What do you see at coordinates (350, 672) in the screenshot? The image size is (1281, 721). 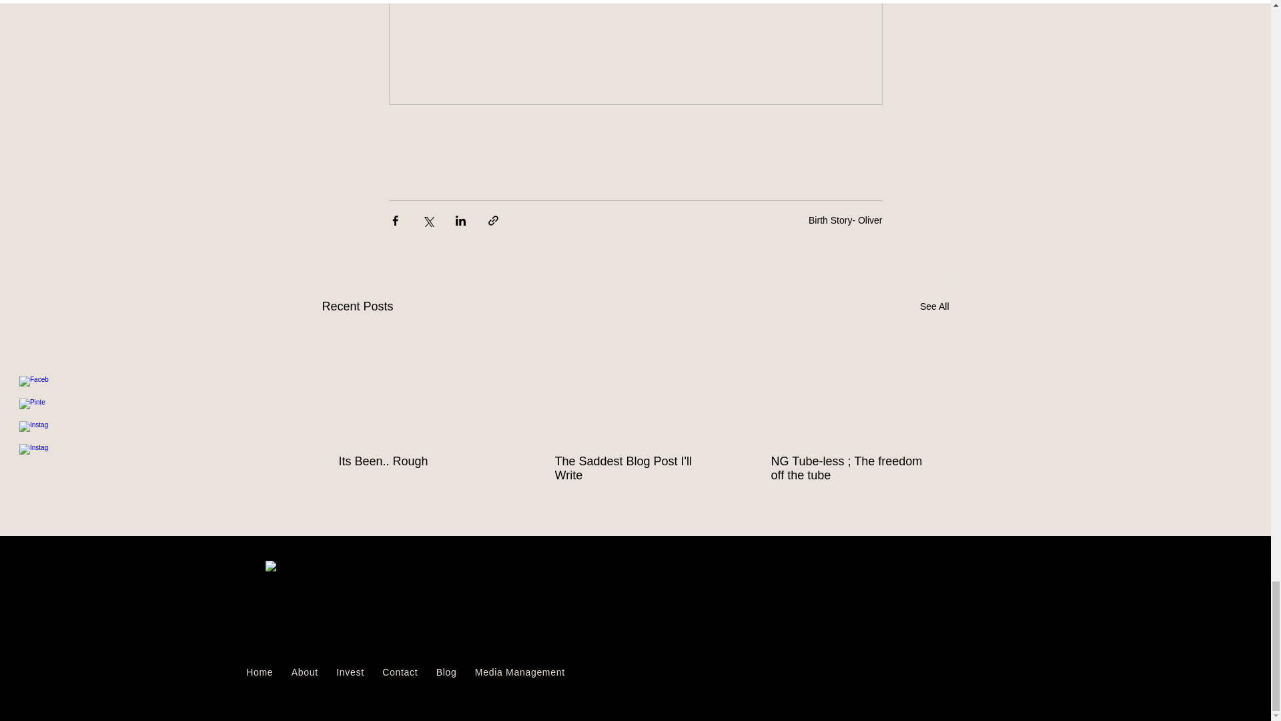 I see `Contact` at bounding box center [350, 672].